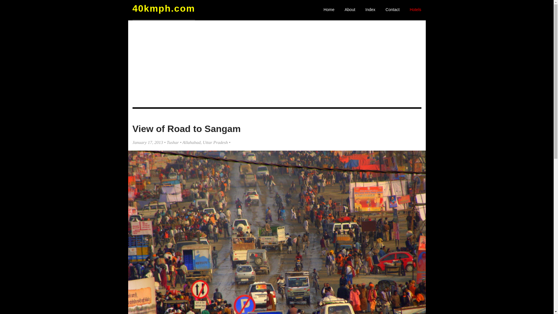  What do you see at coordinates (277, 64) in the screenshot?
I see `Advertisement` at bounding box center [277, 64].